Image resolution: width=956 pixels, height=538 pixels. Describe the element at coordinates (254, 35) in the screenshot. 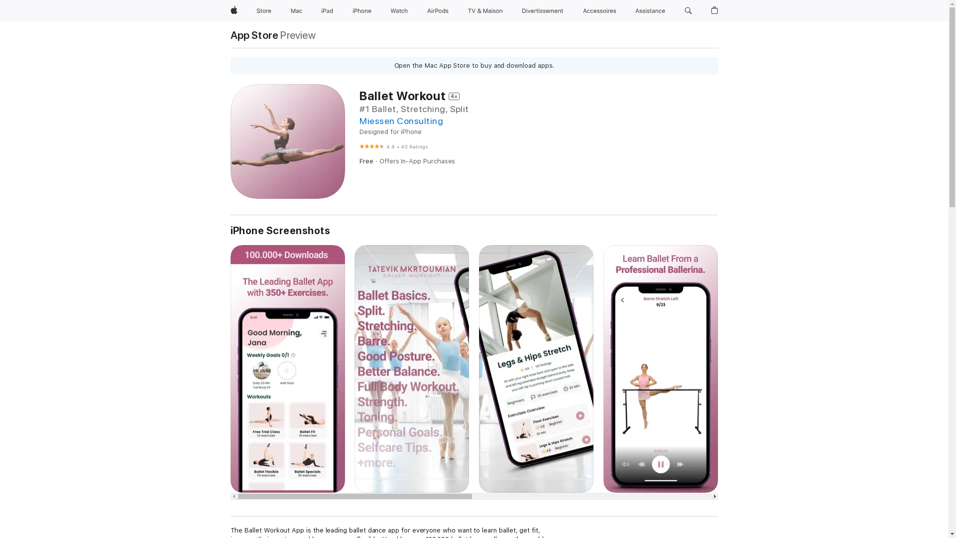

I see `App Store` at that location.